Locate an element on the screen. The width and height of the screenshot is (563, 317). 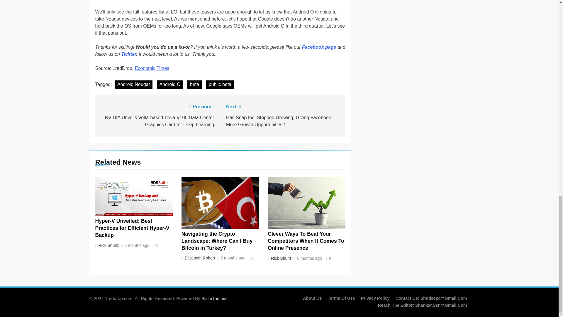
Facebook page is located at coordinates (319, 47).